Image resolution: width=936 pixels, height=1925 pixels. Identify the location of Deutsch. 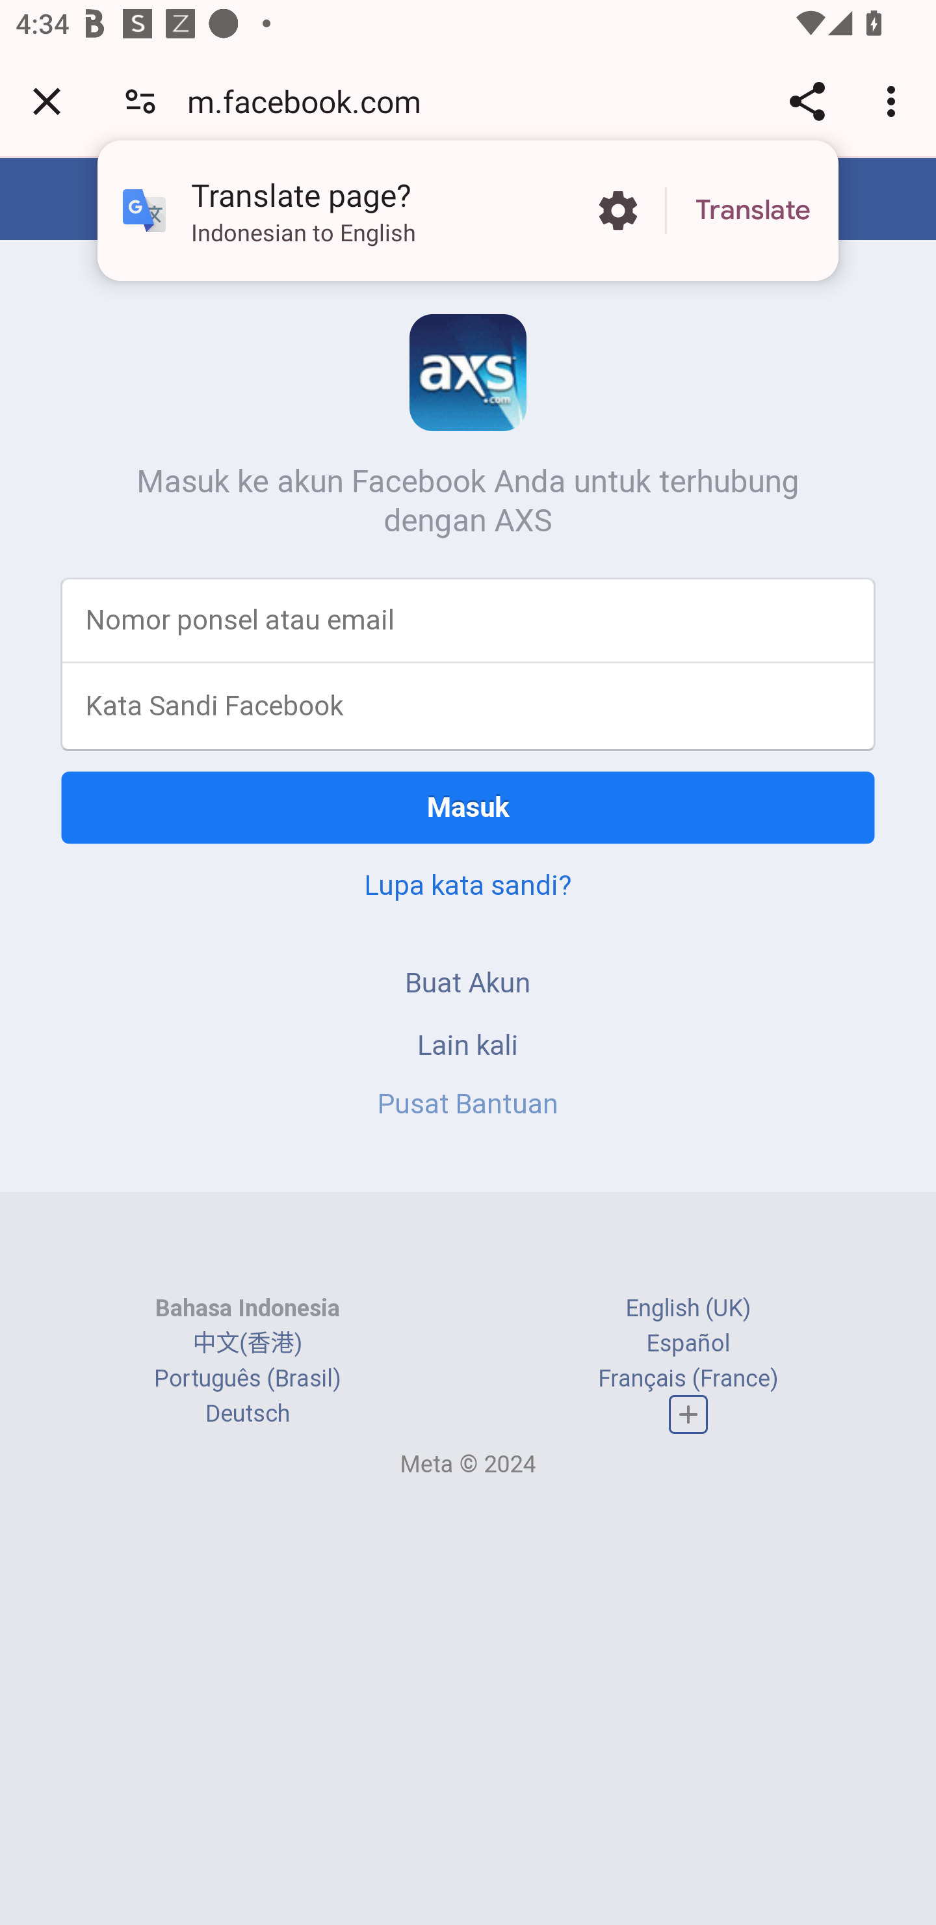
(247, 1414).